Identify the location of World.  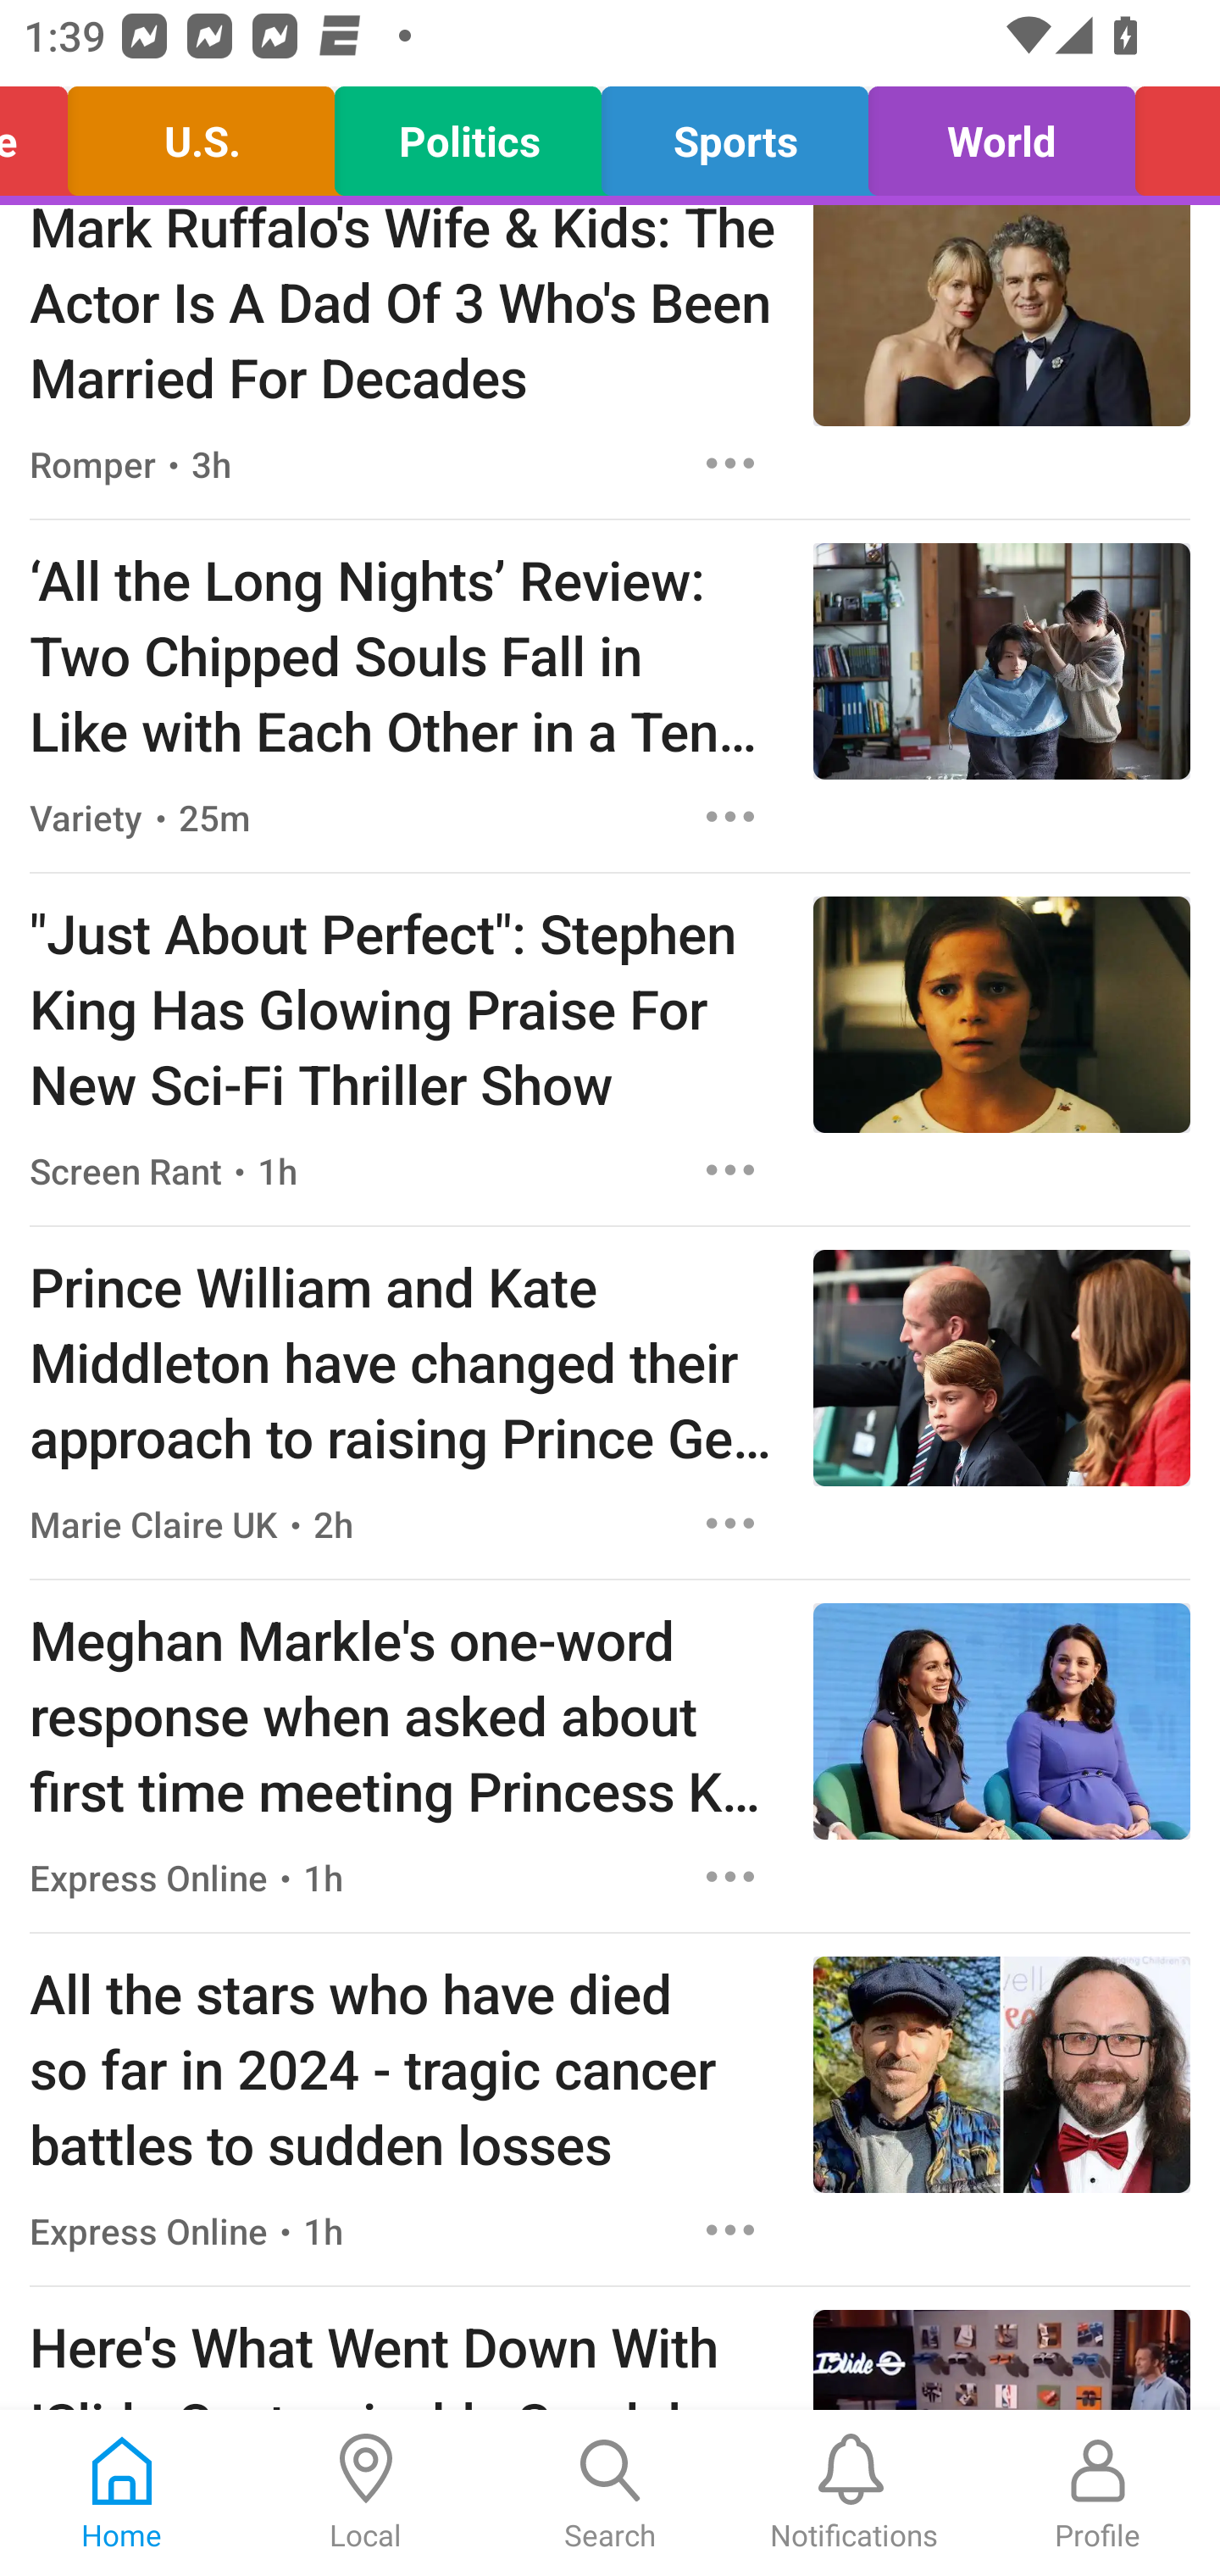
(1001, 134).